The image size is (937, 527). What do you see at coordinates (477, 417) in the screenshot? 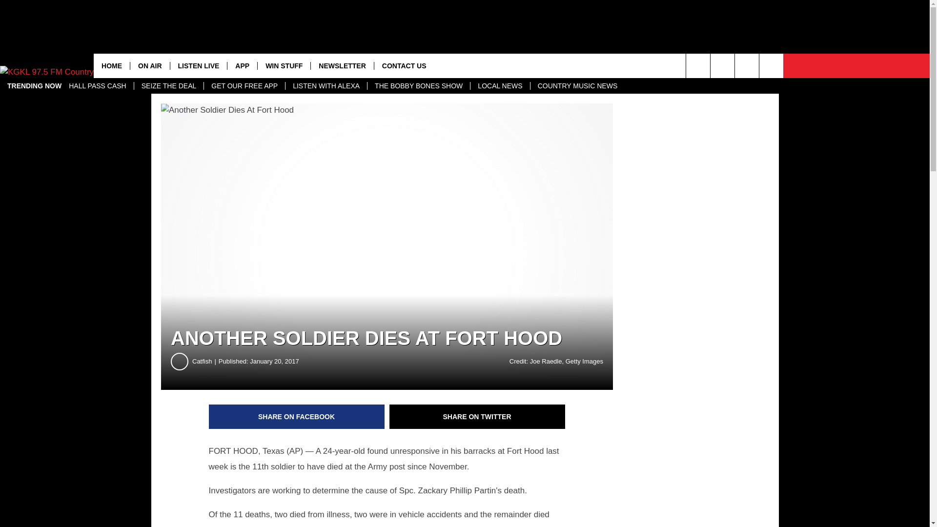
I see `Share on Twitter` at bounding box center [477, 417].